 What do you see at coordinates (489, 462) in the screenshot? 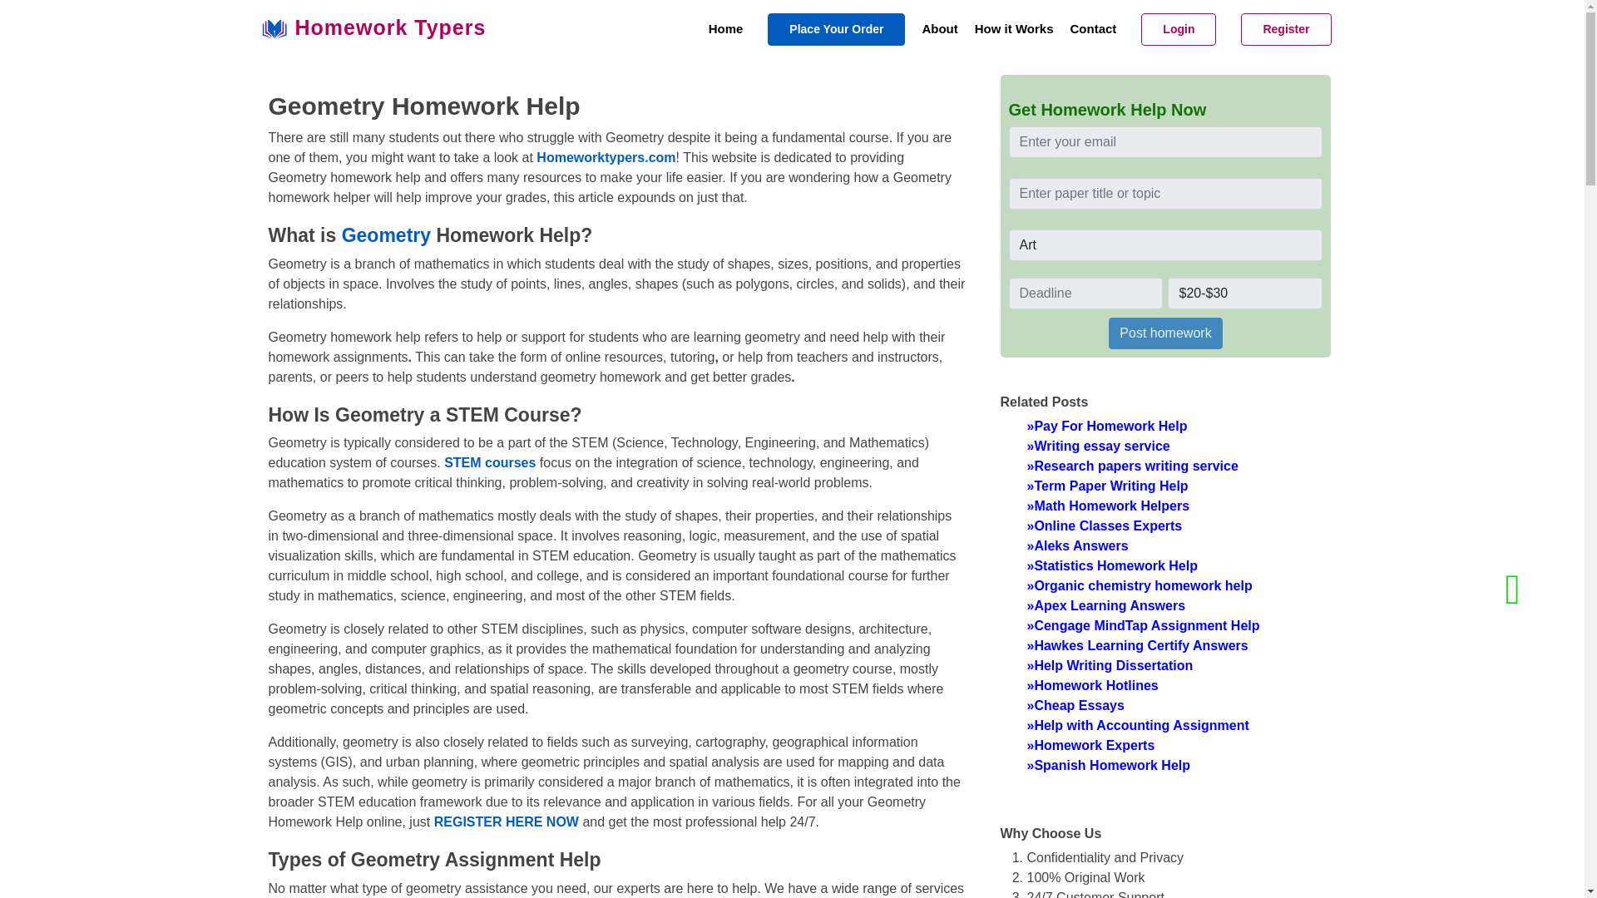
I see `STEM courses` at bounding box center [489, 462].